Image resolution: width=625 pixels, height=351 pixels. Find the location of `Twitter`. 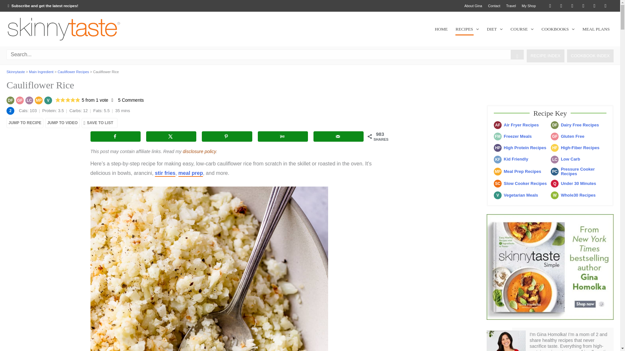

Twitter is located at coordinates (550, 6).